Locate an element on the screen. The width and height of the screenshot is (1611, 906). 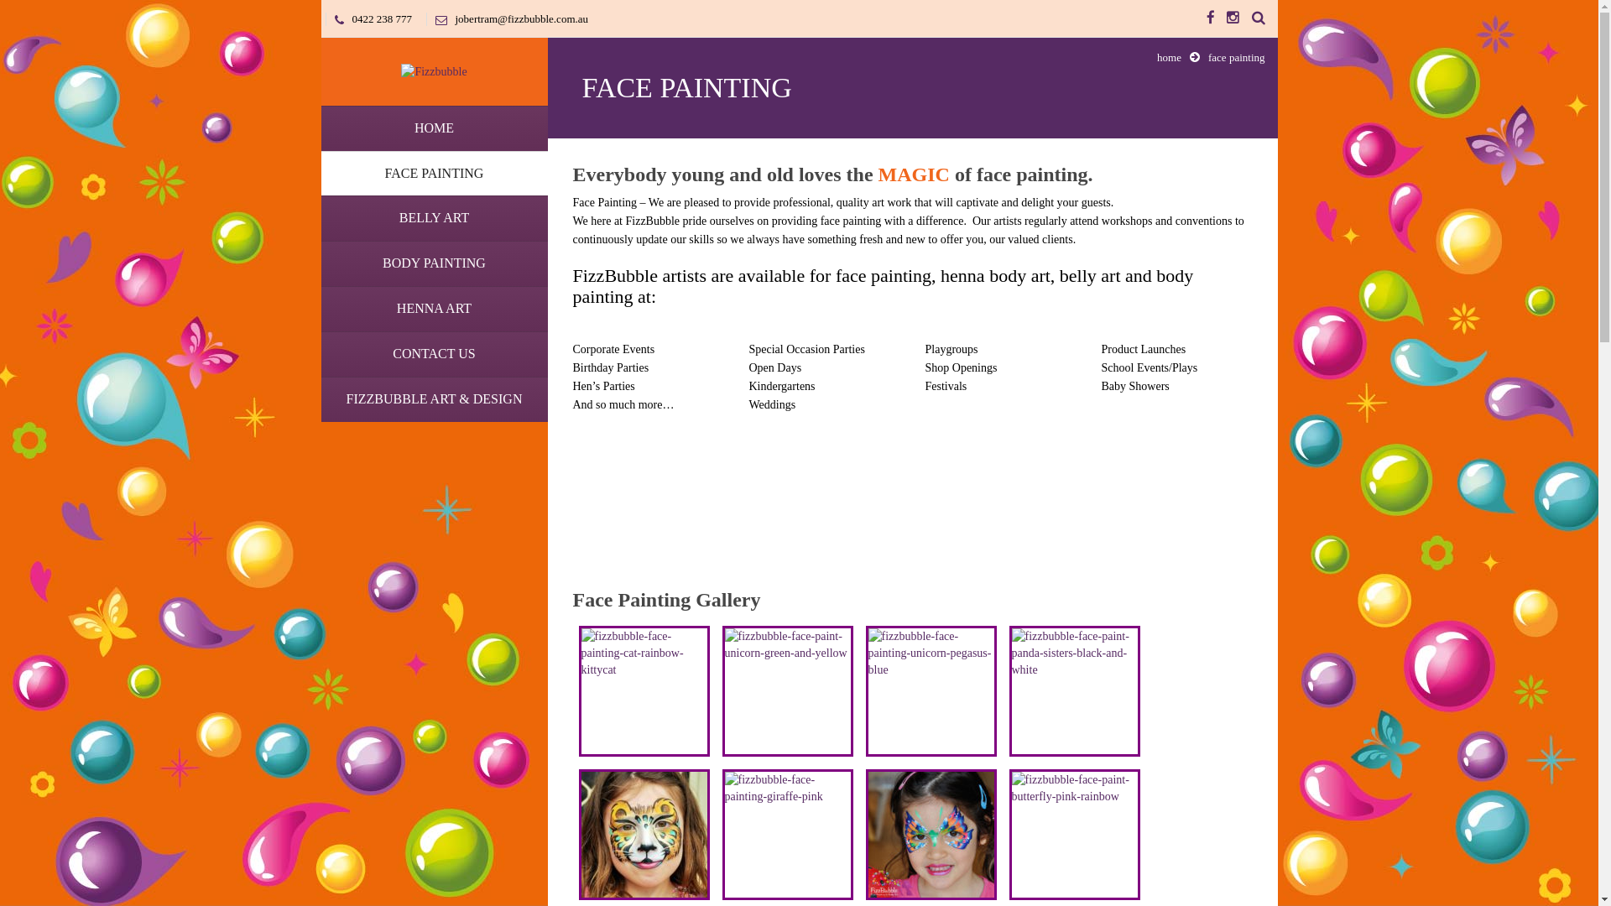
Fizzbubble is located at coordinates (434, 70).